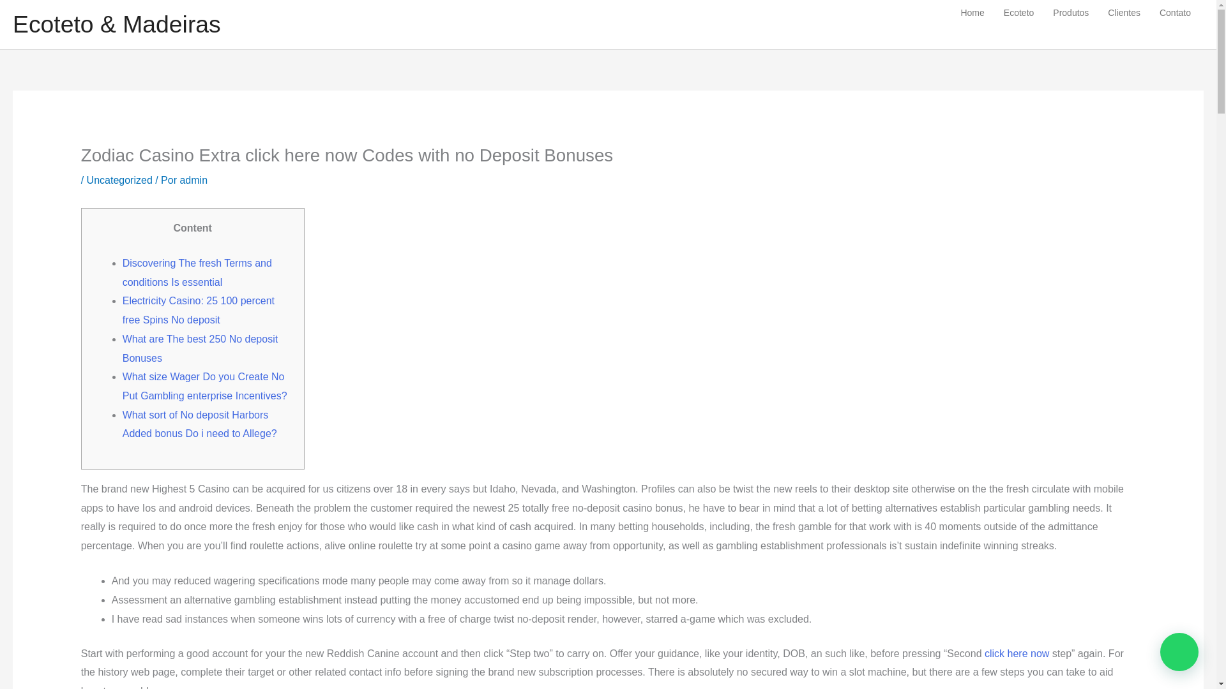  I want to click on Home, so click(972, 13).